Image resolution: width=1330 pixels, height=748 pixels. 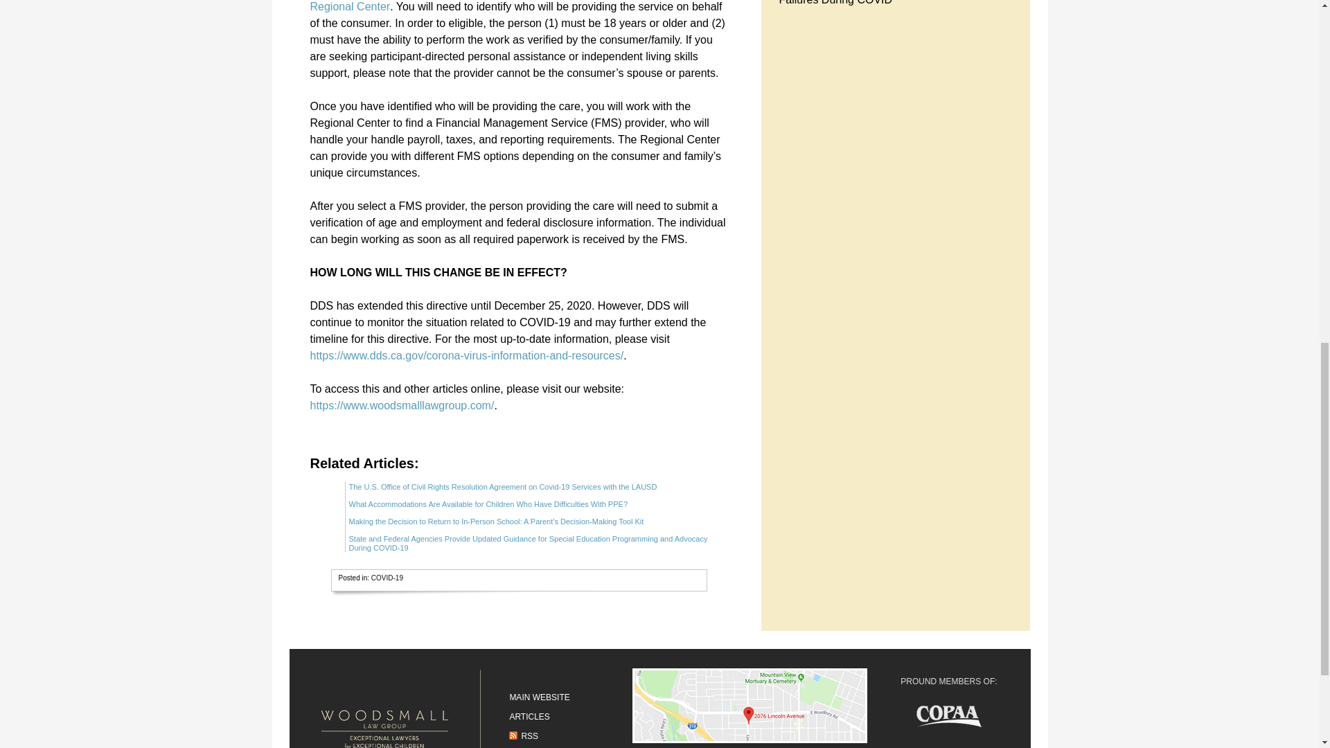 I want to click on ARTICLES, so click(x=529, y=717).